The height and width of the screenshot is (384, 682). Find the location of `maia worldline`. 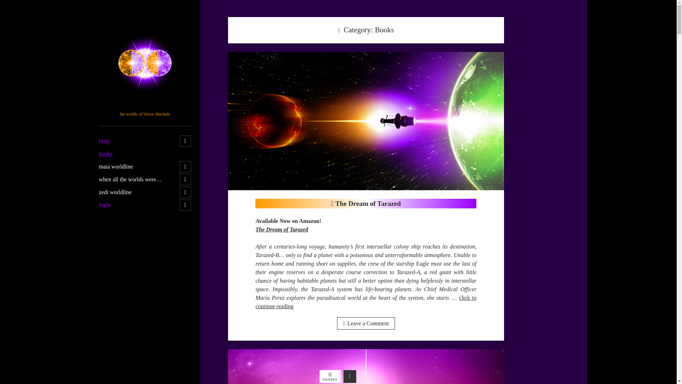

maia worldline is located at coordinates (116, 166).